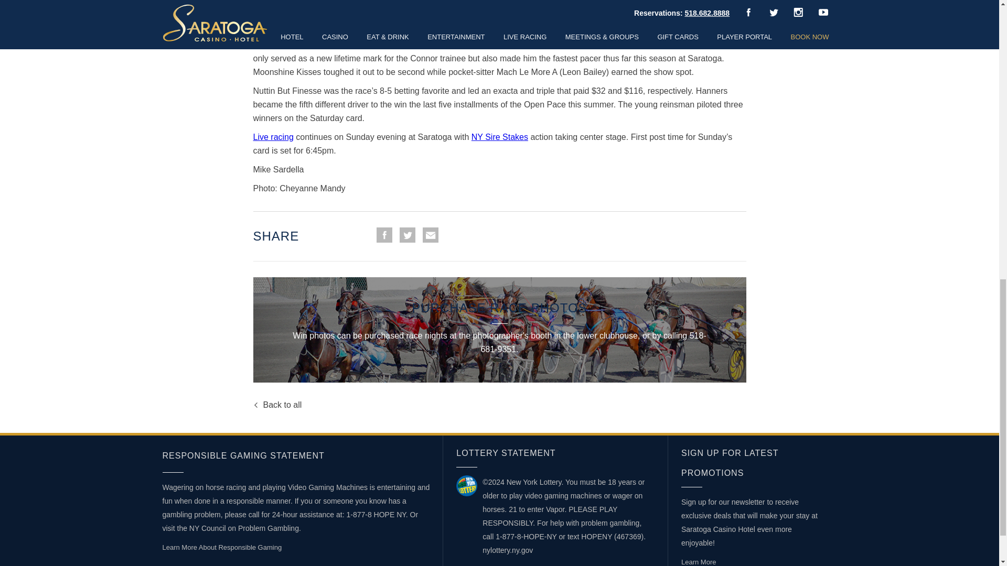 The width and height of the screenshot is (1007, 566). Describe the element at coordinates (499, 137) in the screenshot. I see `NY Sire Stakes` at that location.